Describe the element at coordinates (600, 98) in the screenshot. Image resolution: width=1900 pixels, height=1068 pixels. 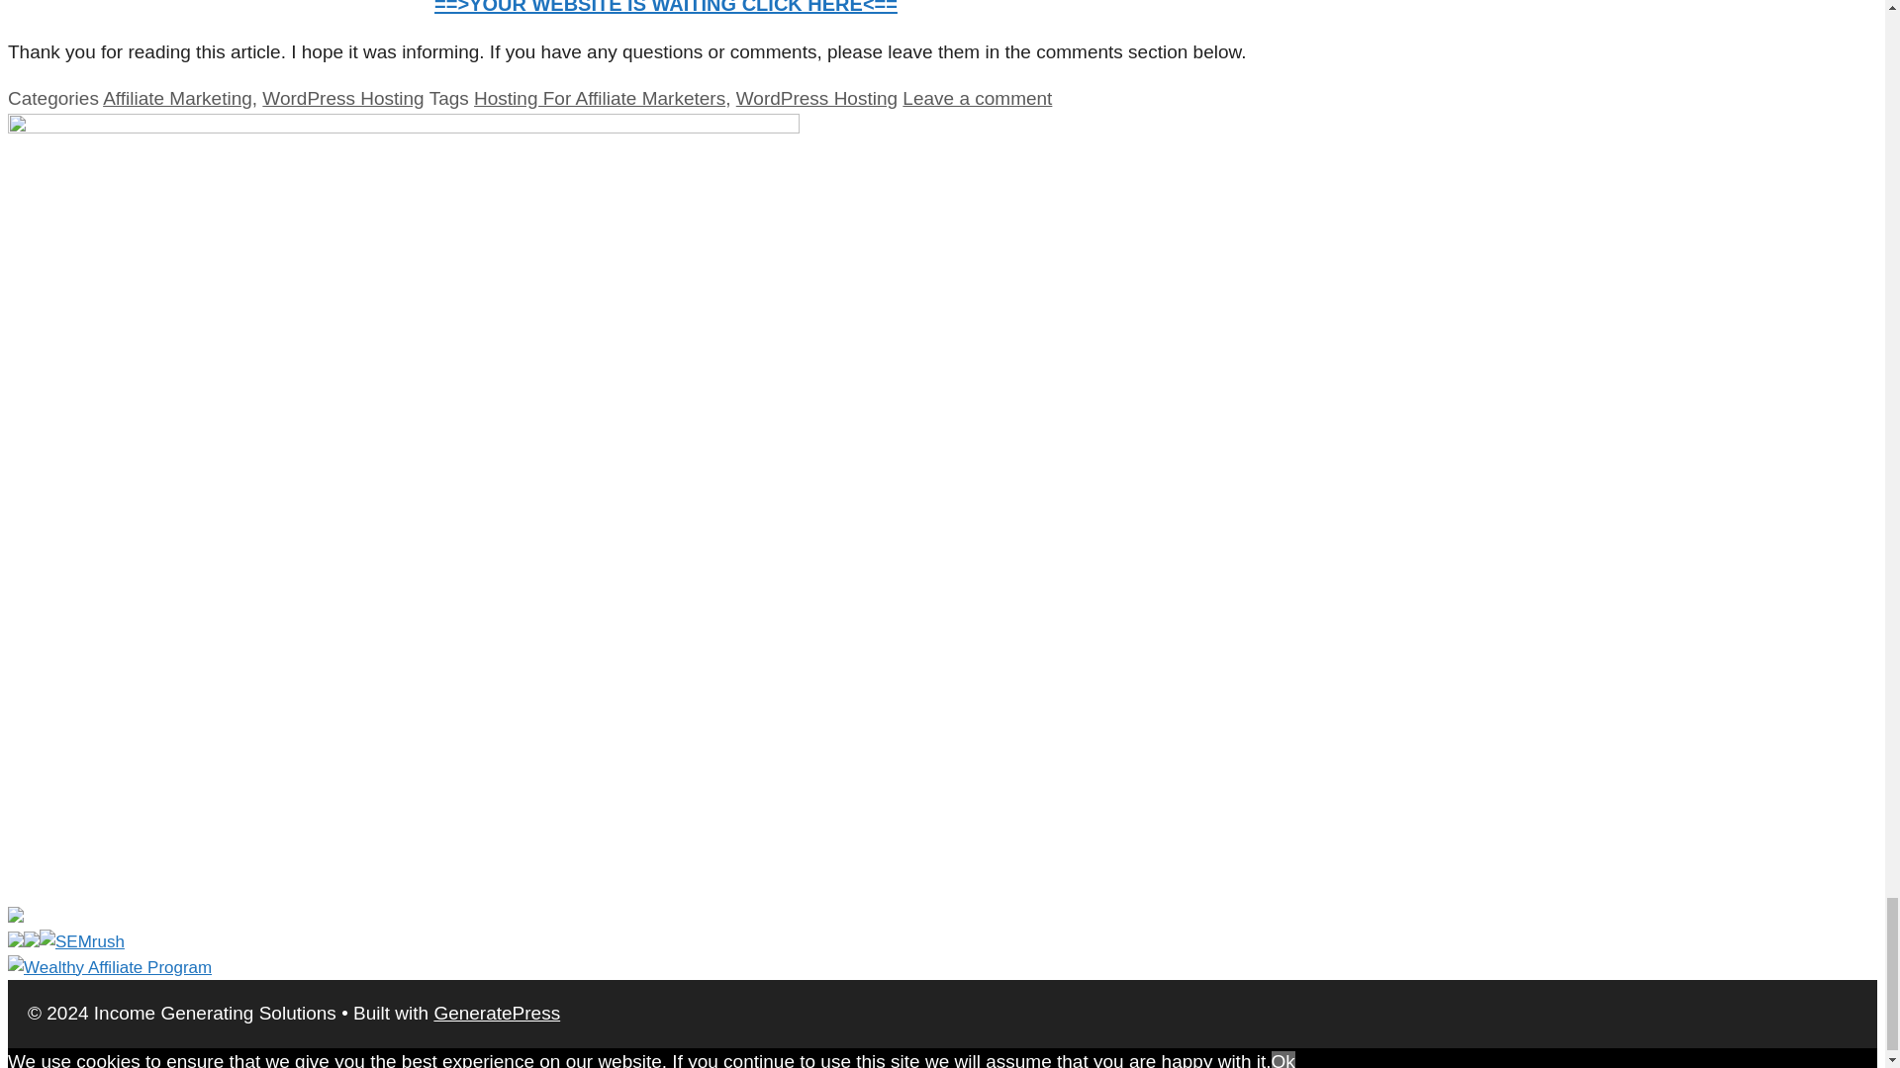
I see `Hosting For Affiliate Marketers` at that location.